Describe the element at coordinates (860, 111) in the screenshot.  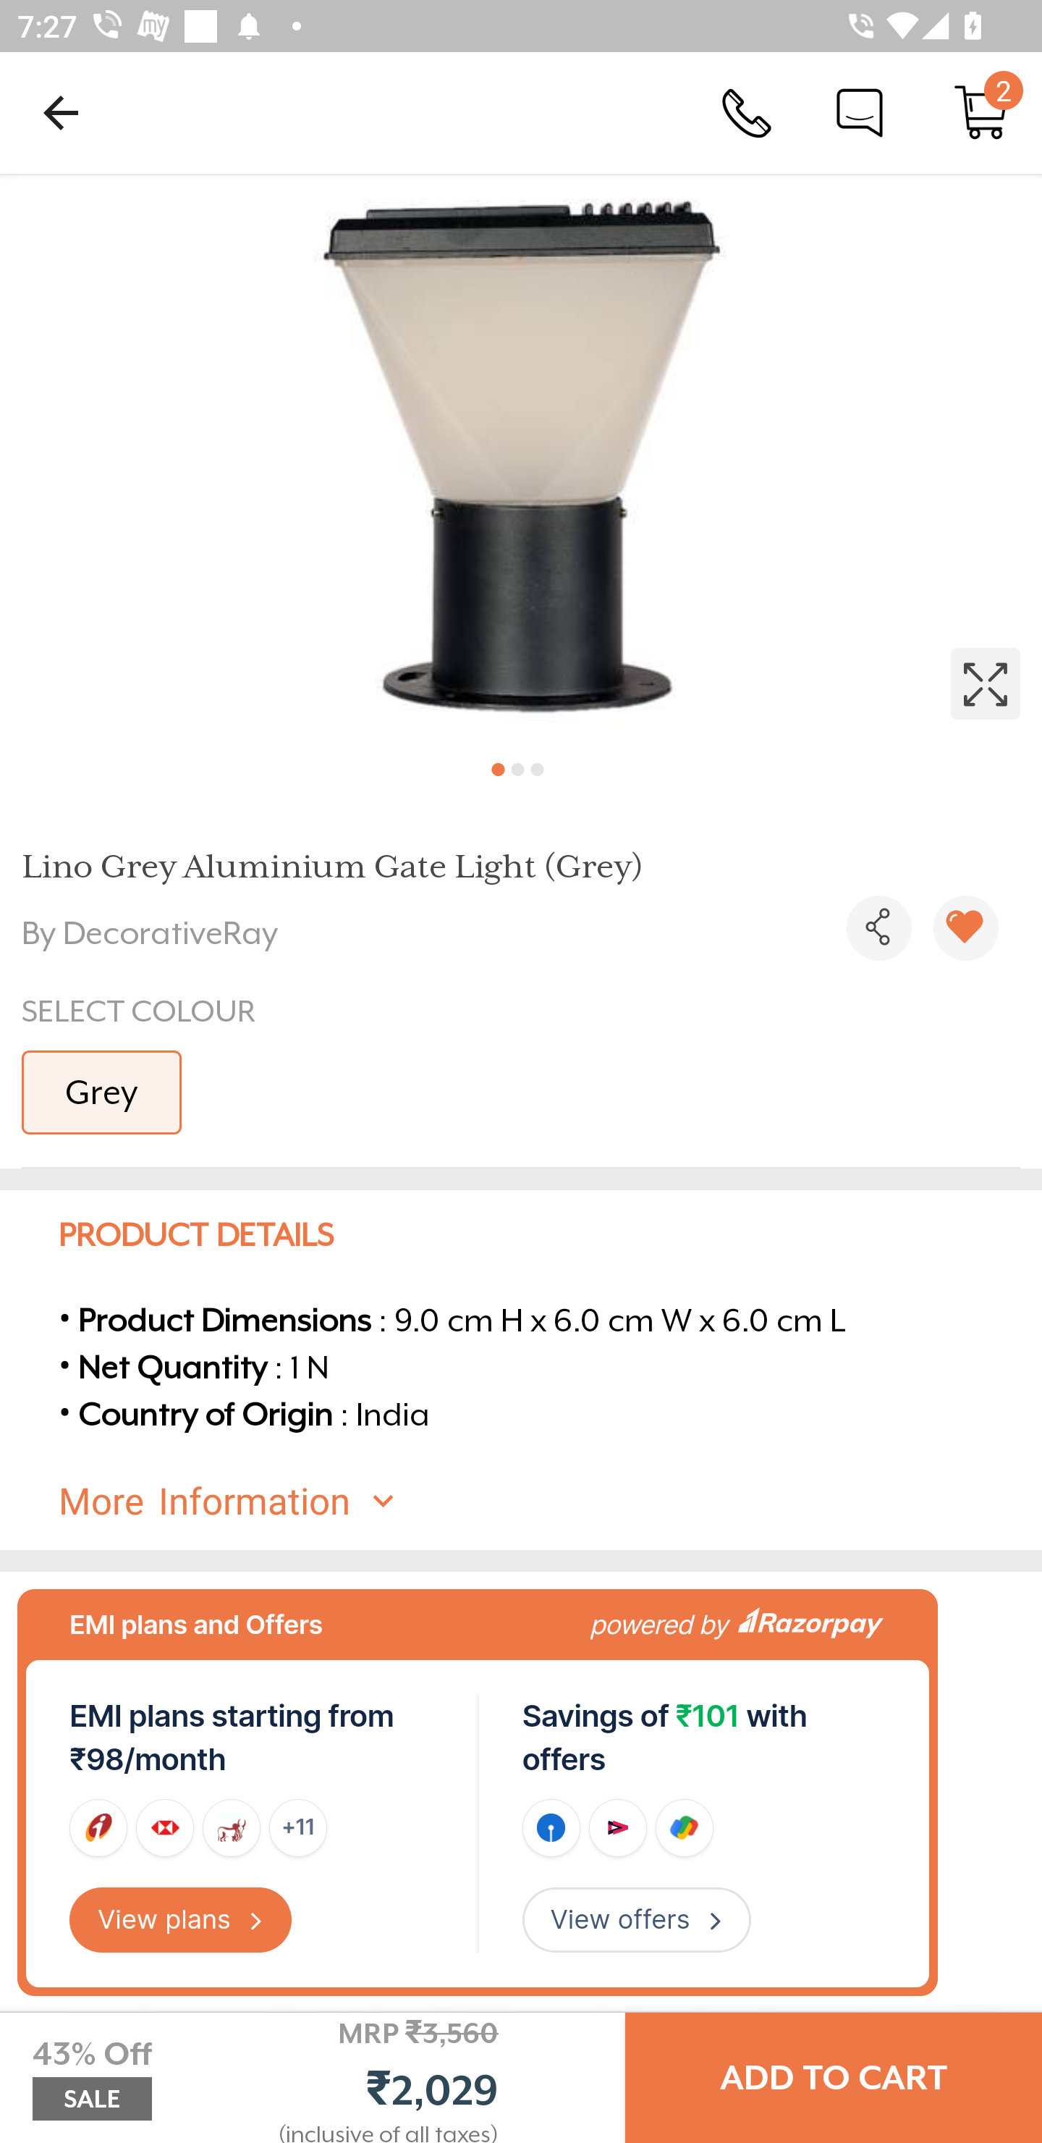
I see `Chat` at that location.